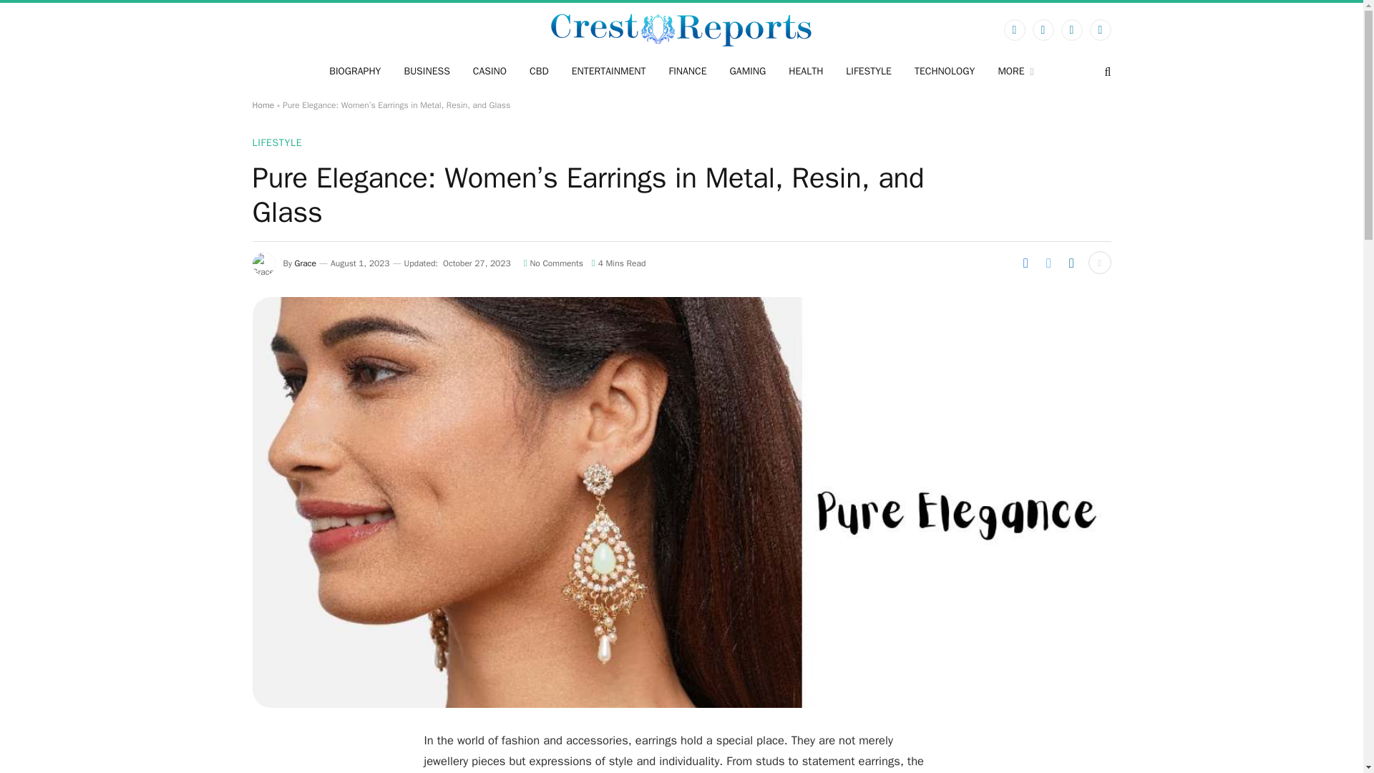  What do you see at coordinates (354, 72) in the screenshot?
I see `BIOGRAPHY` at bounding box center [354, 72].